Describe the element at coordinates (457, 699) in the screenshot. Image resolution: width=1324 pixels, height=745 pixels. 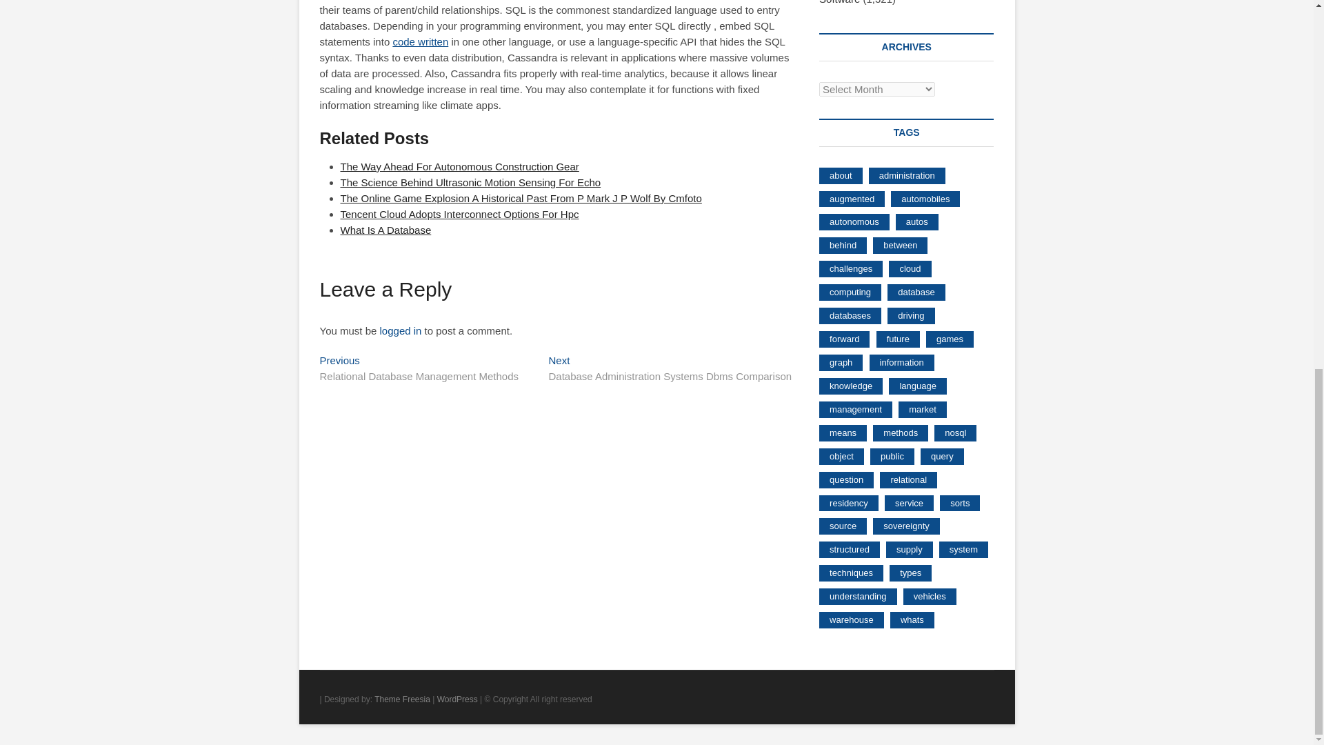
I see `WordPress` at that location.